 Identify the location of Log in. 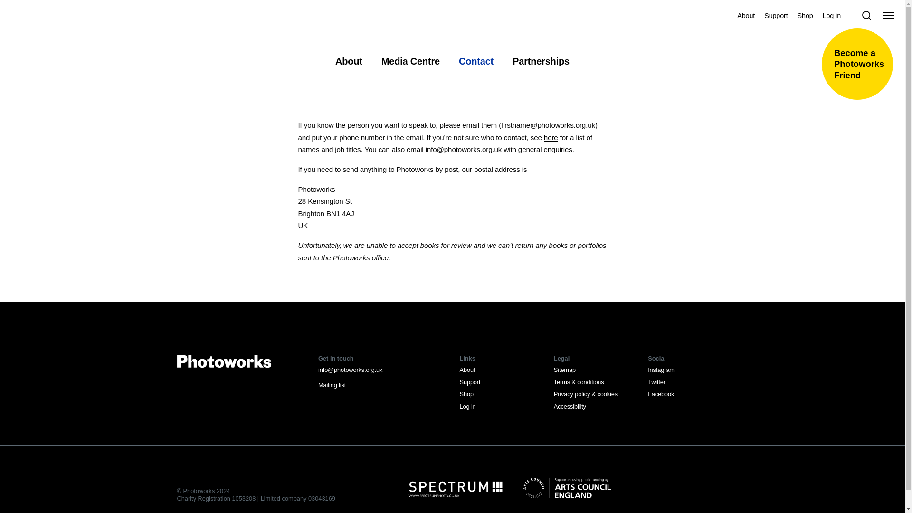
(467, 406).